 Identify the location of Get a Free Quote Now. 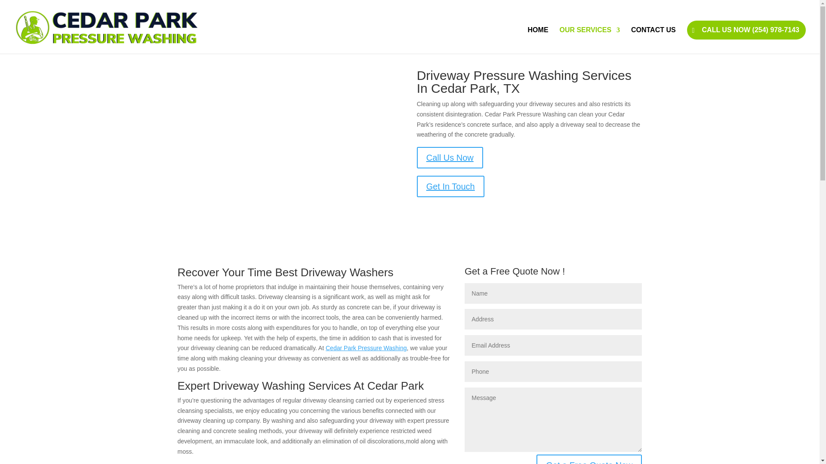
(589, 459).